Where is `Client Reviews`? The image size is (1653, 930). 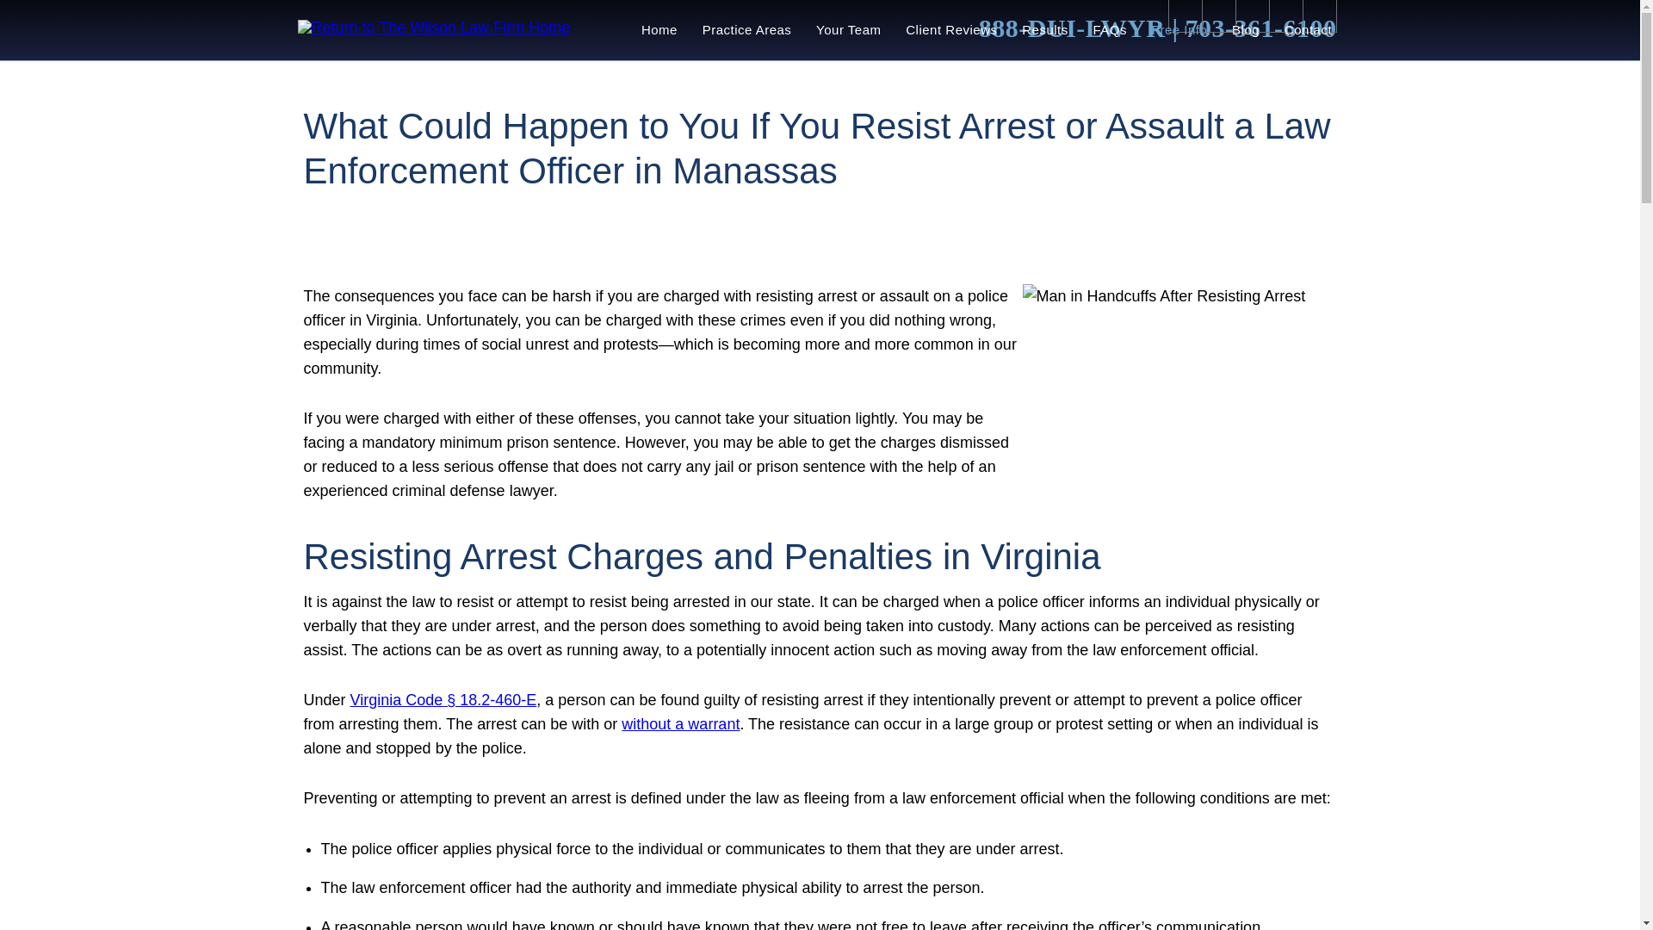
Client Reviews is located at coordinates (952, 31).